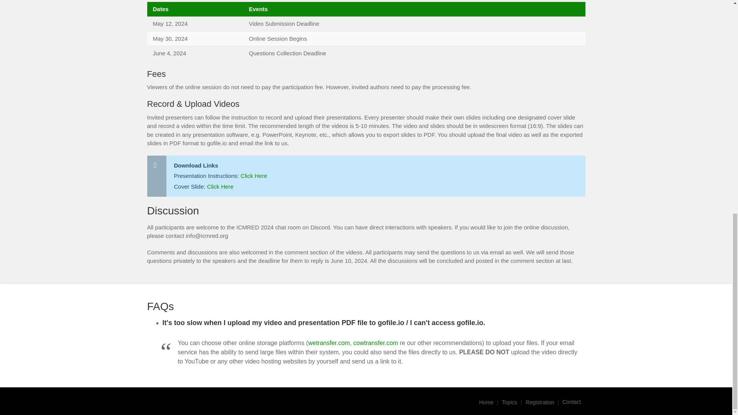  I want to click on Topics, so click(510, 402).